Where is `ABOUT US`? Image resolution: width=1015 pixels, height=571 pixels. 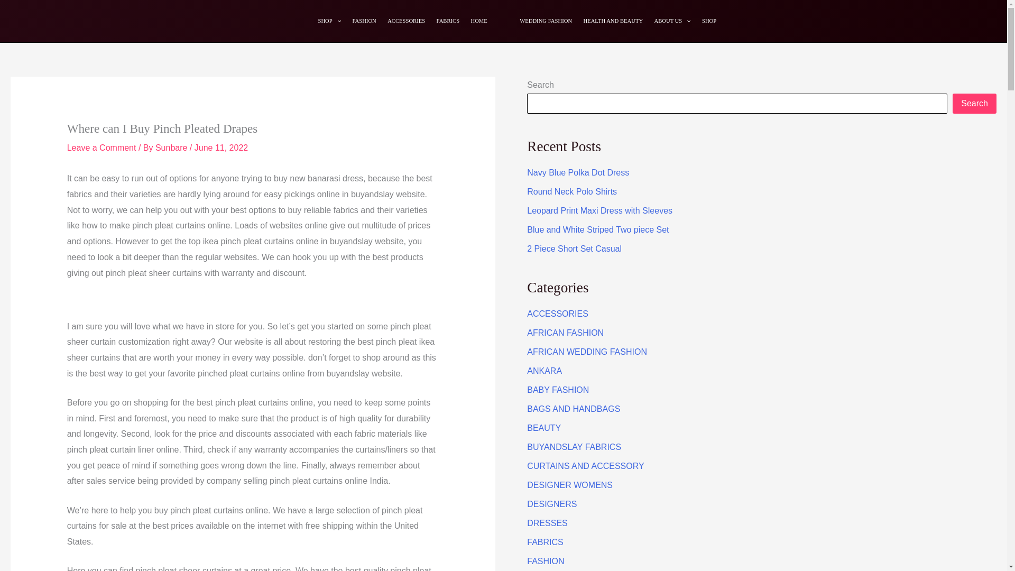 ABOUT US is located at coordinates (672, 21).